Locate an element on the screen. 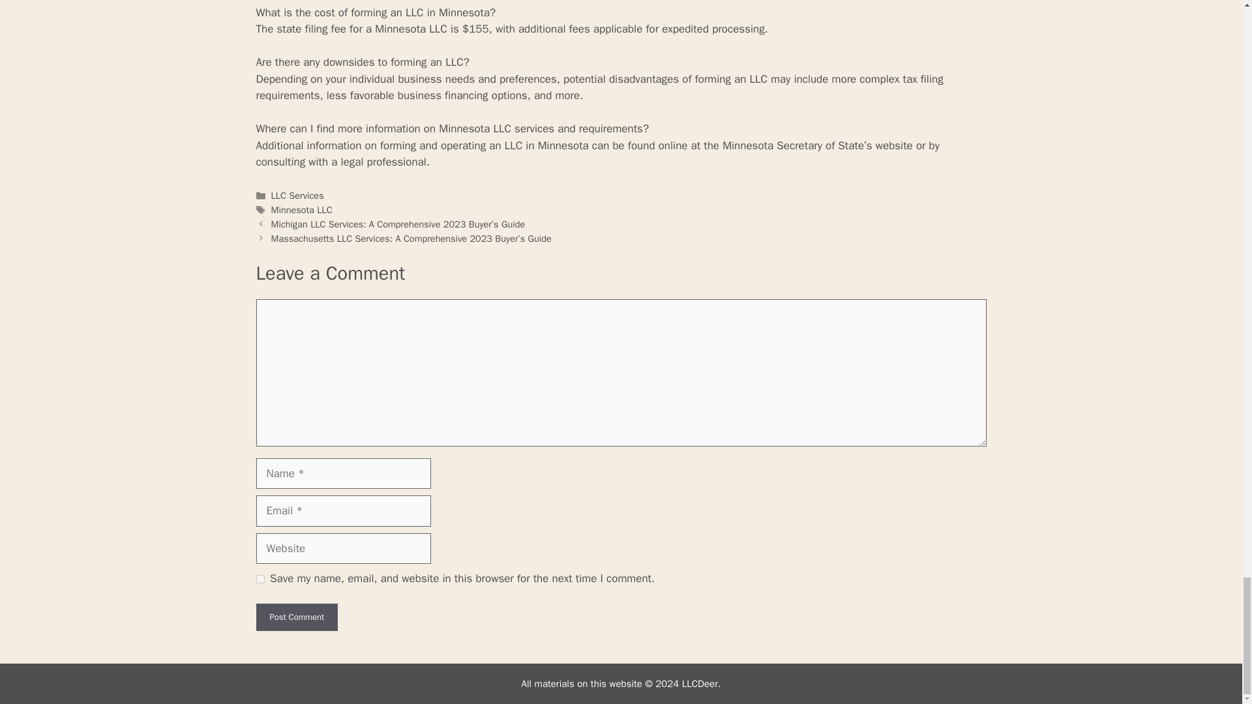 This screenshot has width=1252, height=704. Post Comment is located at coordinates (296, 617).